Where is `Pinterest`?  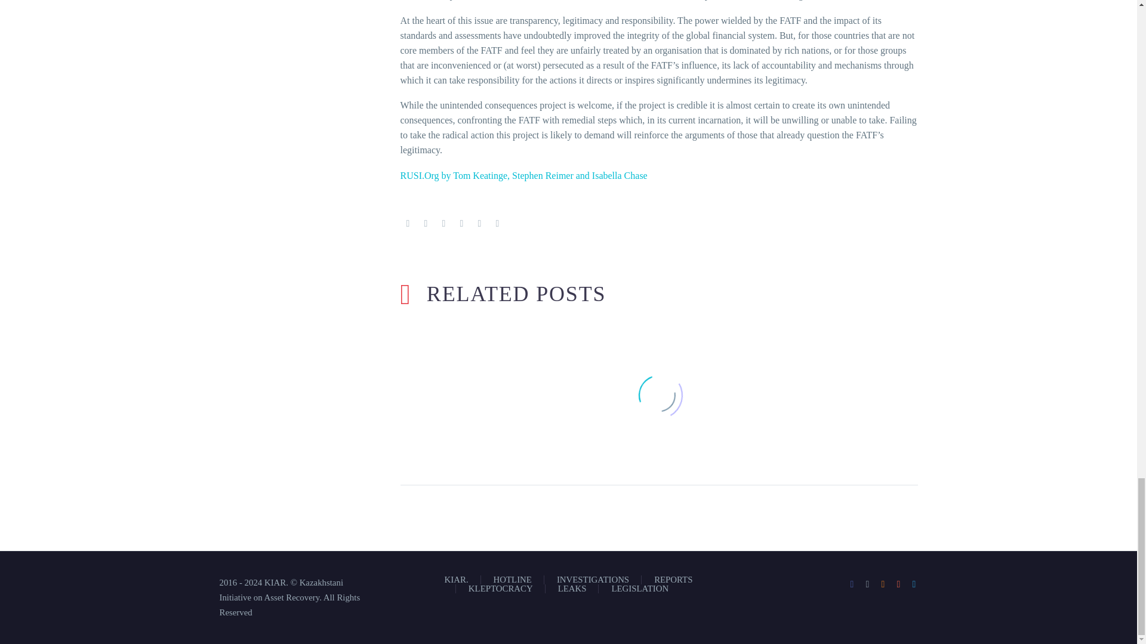 Pinterest is located at coordinates (444, 224).